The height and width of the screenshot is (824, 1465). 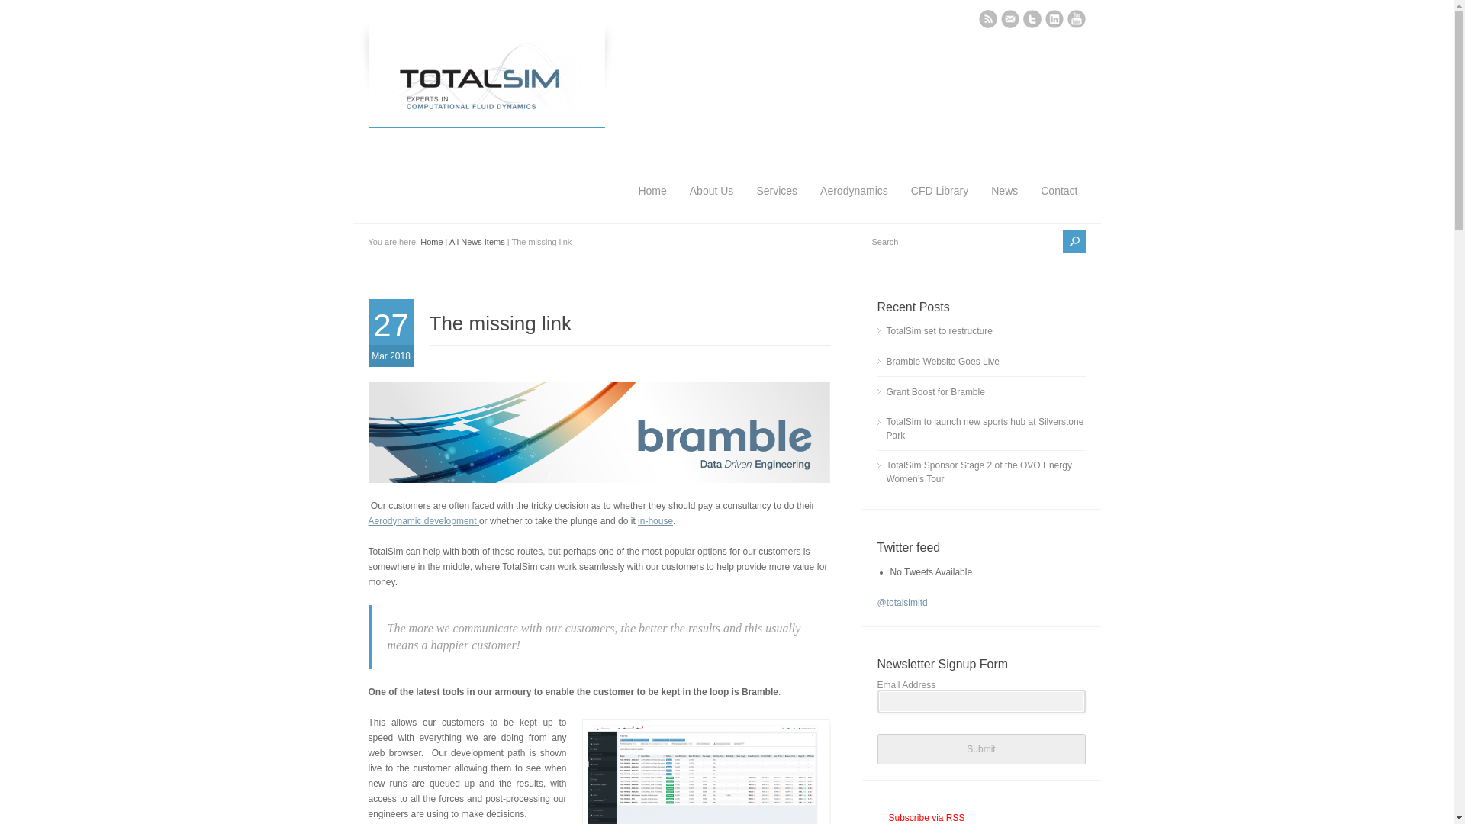 I want to click on Aerodynamics, so click(x=854, y=173).